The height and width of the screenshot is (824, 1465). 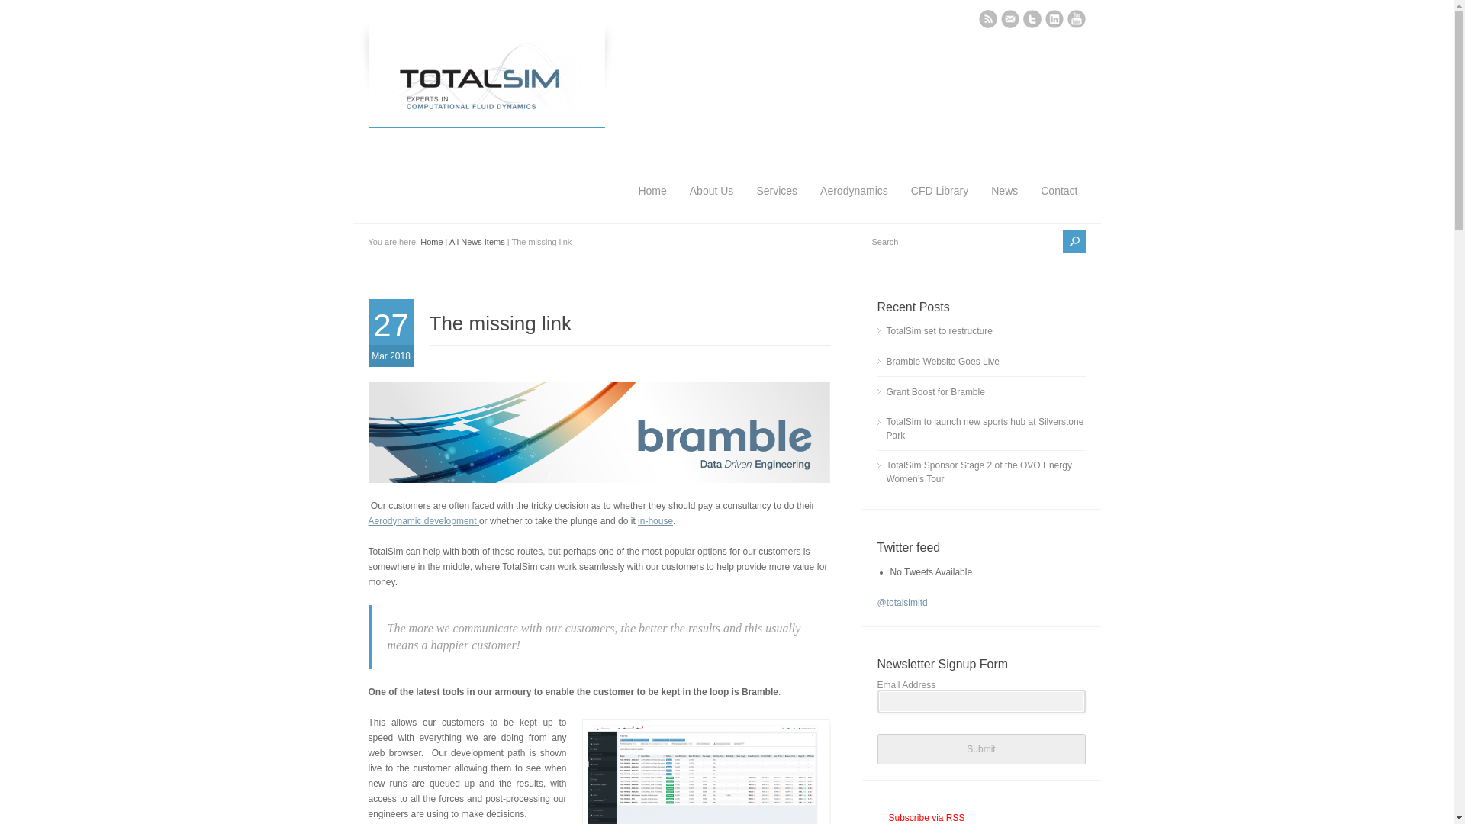 I want to click on Aerodynamics, so click(x=854, y=173).